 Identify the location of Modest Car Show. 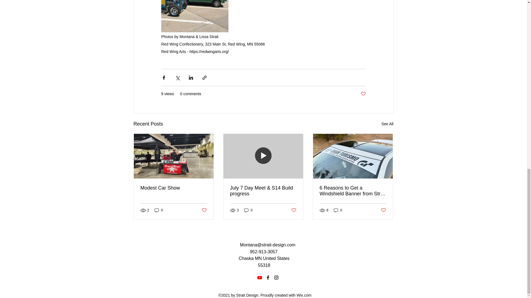
(174, 188).